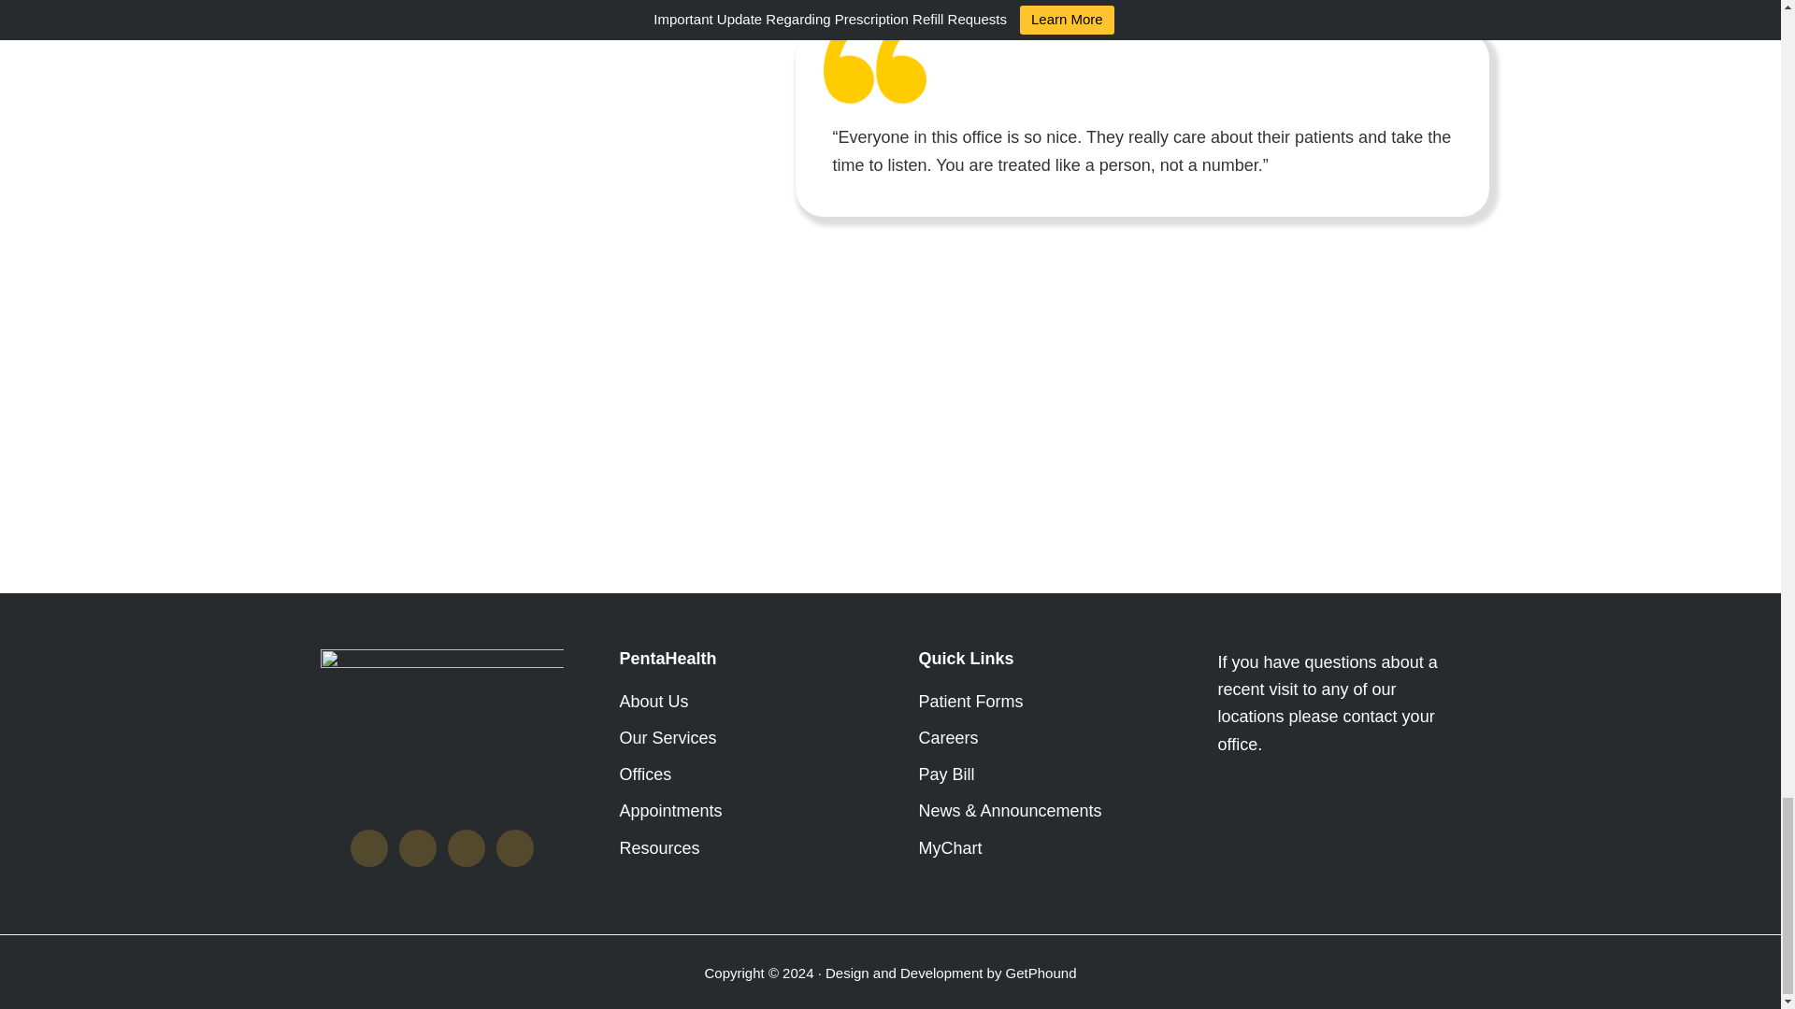  Describe the element at coordinates (948, 738) in the screenshot. I see `Careers` at that location.